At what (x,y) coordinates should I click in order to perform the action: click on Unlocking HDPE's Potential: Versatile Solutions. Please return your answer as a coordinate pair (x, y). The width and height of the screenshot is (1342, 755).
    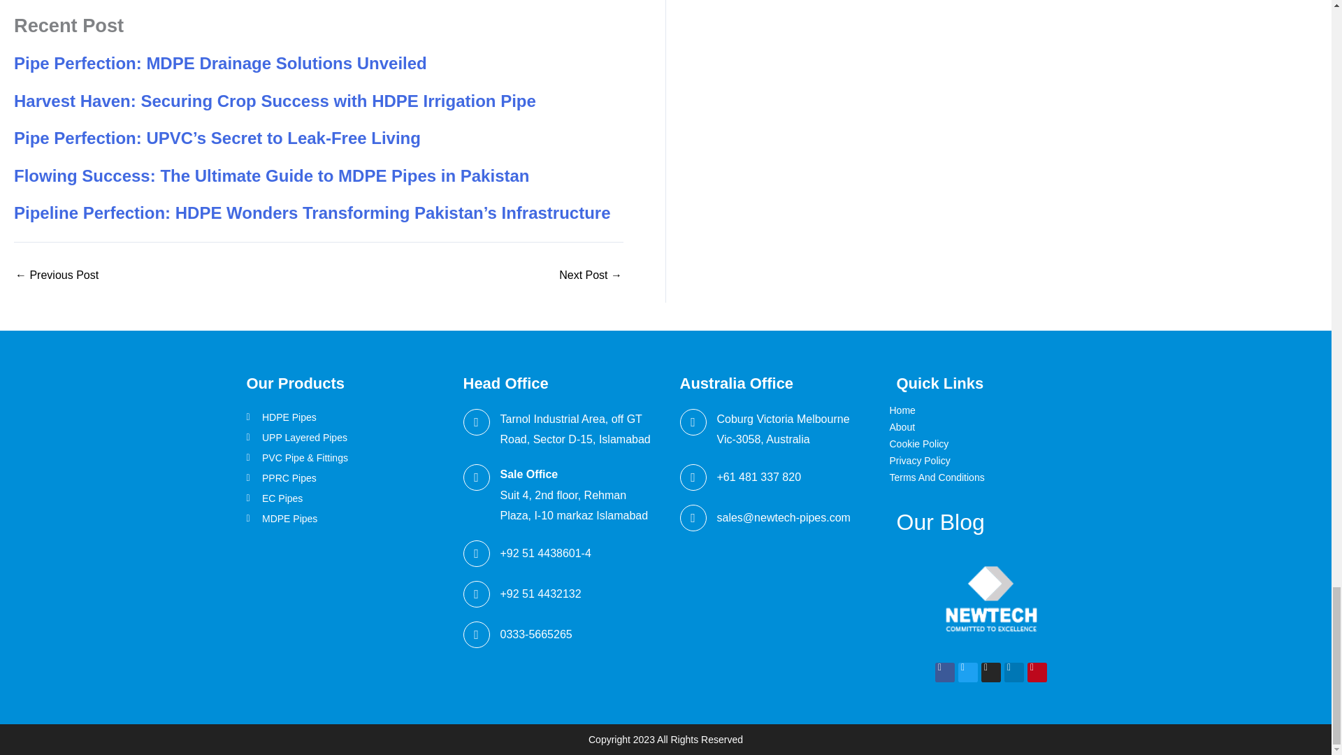
    Looking at the image, I should click on (591, 275).